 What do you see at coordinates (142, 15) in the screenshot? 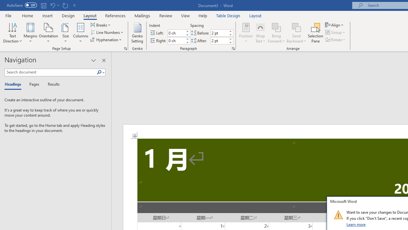
I see `Mailings` at bounding box center [142, 15].